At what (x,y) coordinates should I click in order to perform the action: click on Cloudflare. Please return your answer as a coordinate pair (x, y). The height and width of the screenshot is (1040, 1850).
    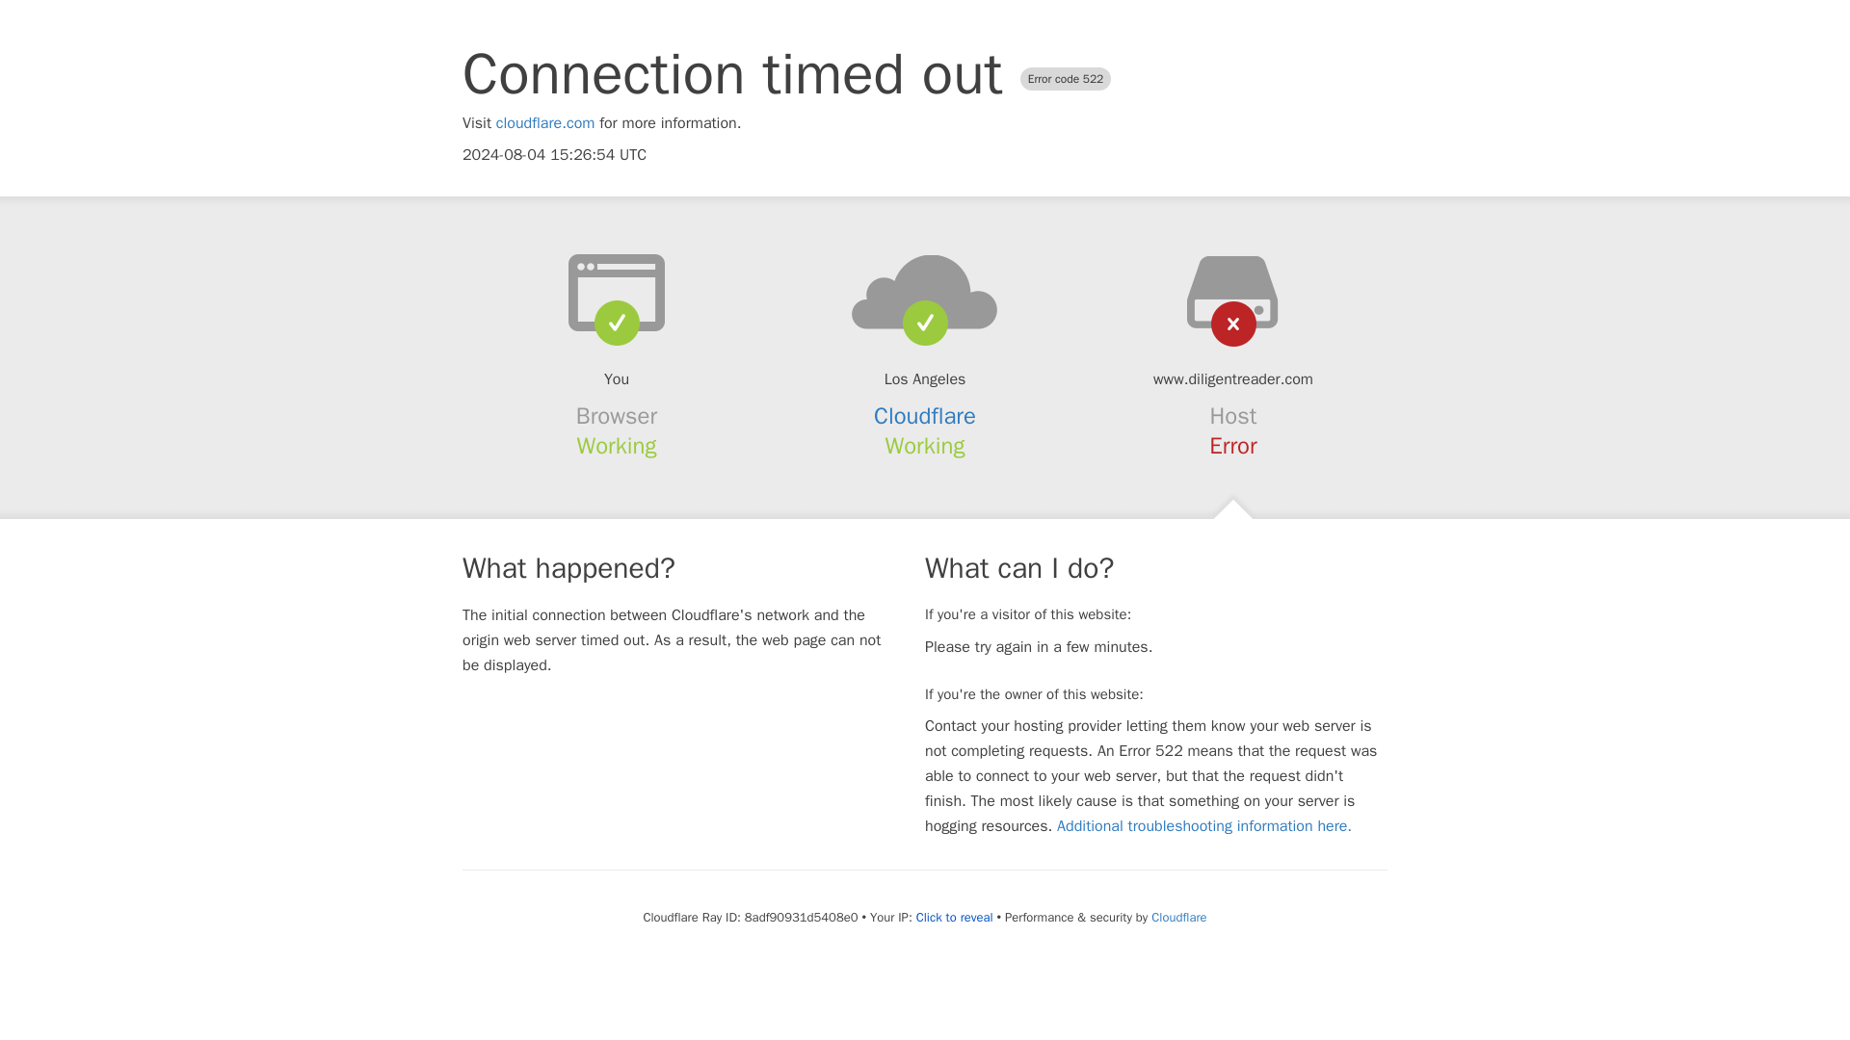
    Looking at the image, I should click on (1177, 917).